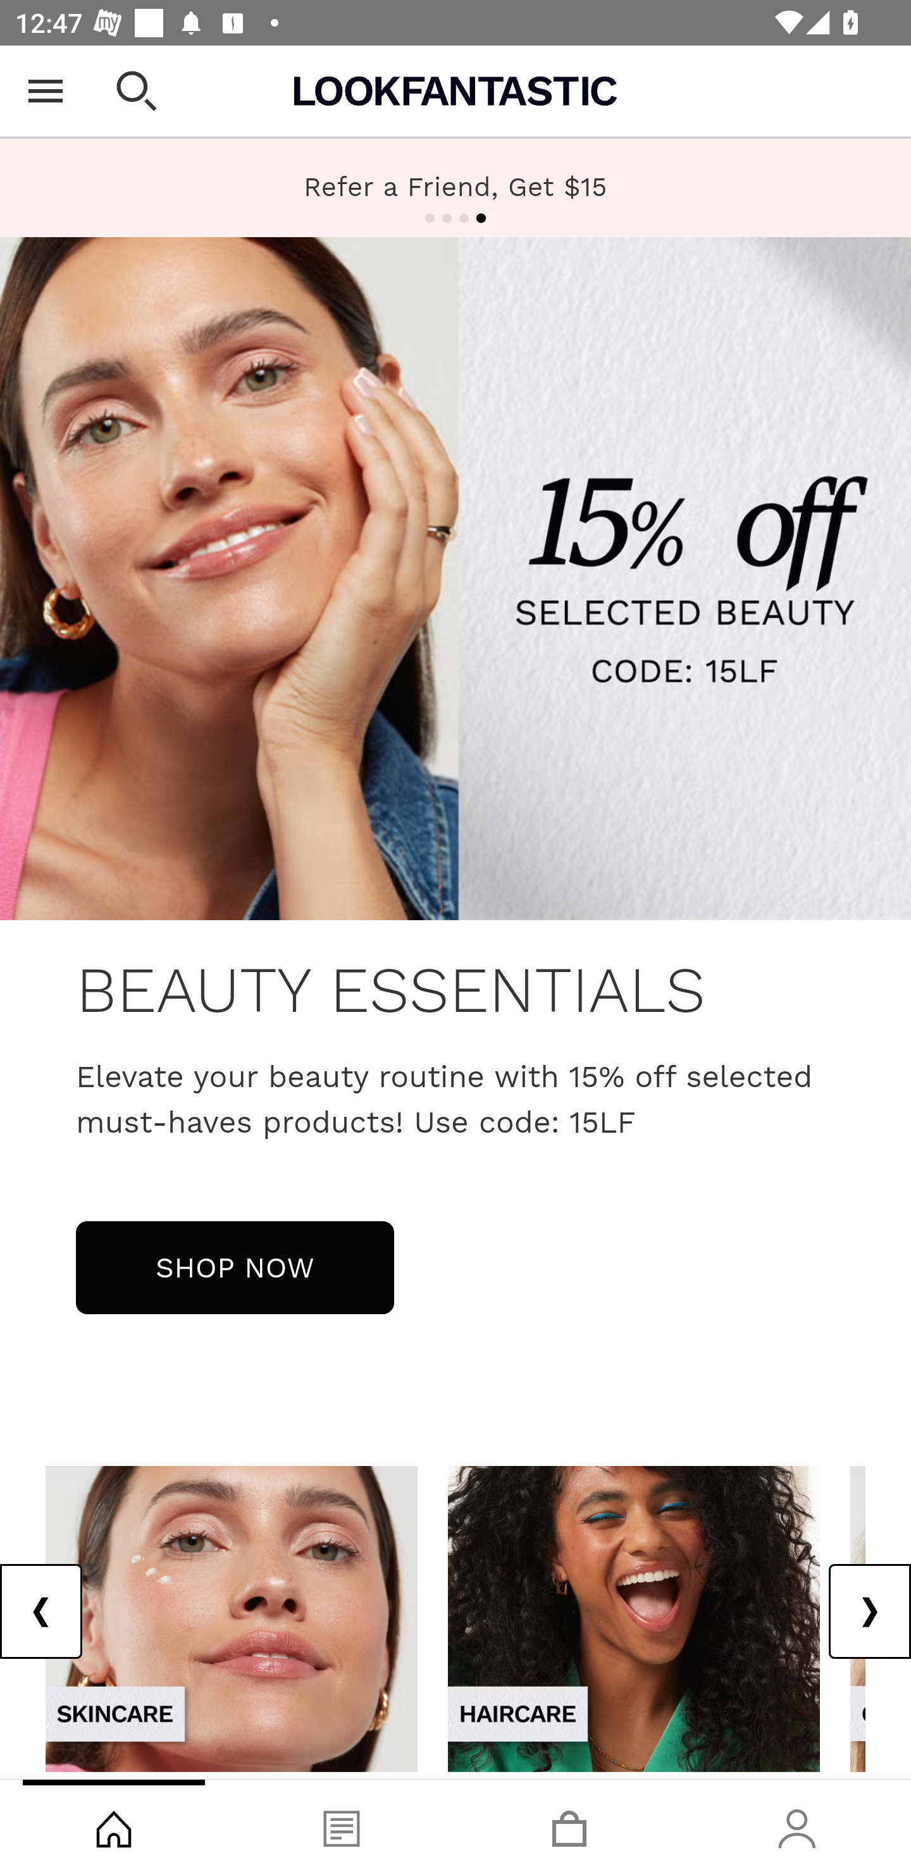  What do you see at coordinates (455, 91) in the screenshot?
I see `Lookfantastic USA` at bounding box center [455, 91].